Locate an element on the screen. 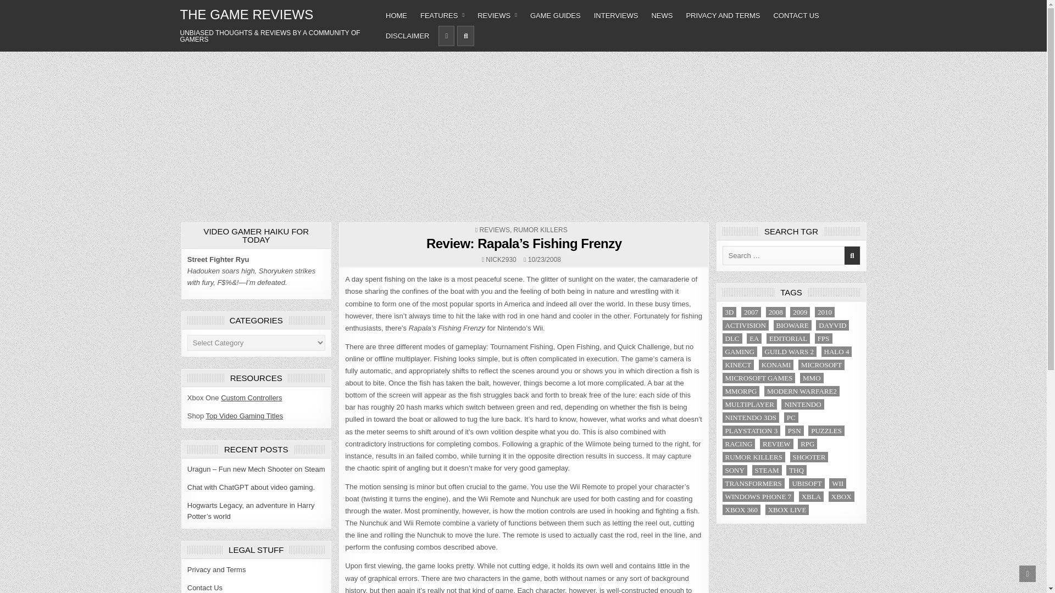  FEATURES is located at coordinates (442, 15).